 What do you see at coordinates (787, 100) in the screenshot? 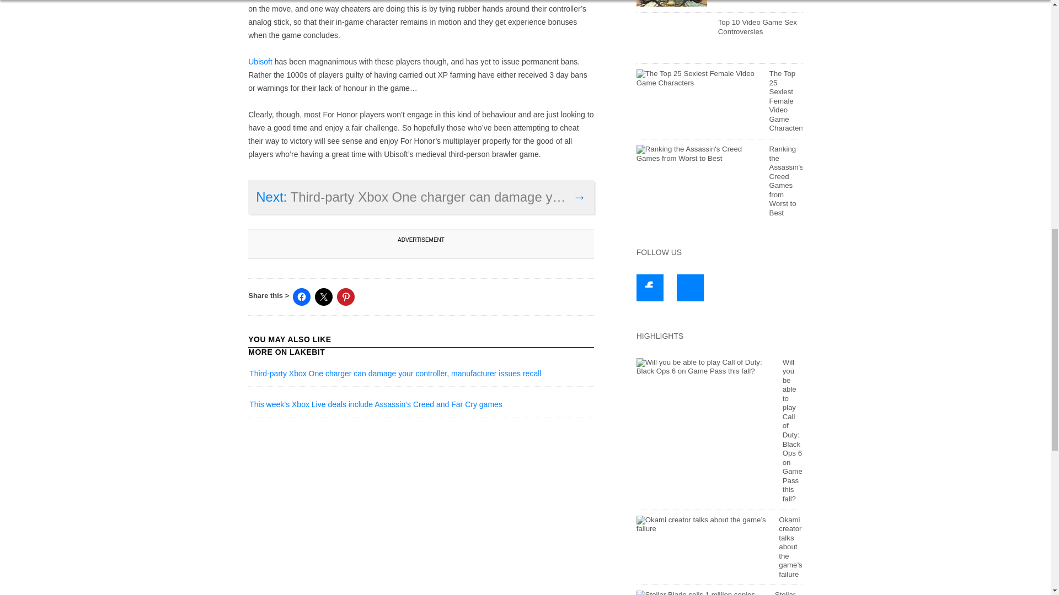
I see `The Top 25 Sexiest Female Video Game Characters` at bounding box center [787, 100].